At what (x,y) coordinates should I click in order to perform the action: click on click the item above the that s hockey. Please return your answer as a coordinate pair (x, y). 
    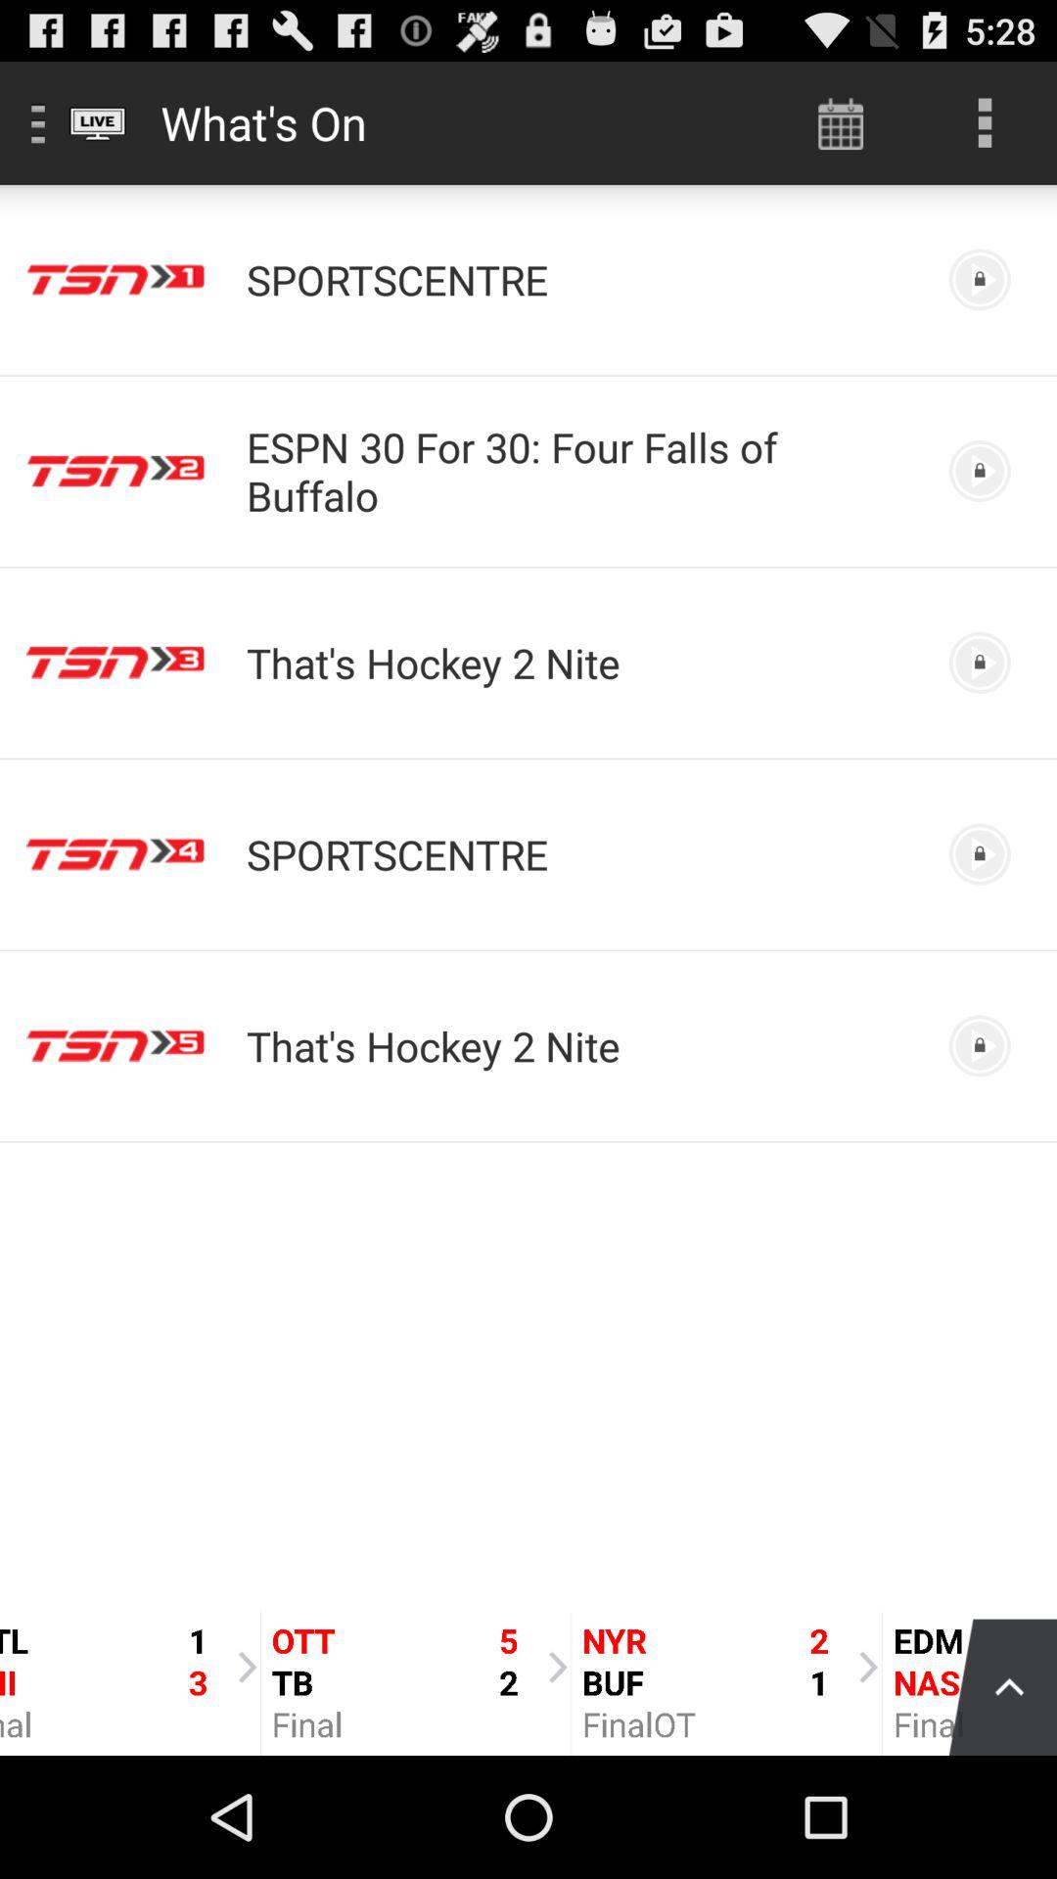
    Looking at the image, I should click on (581, 471).